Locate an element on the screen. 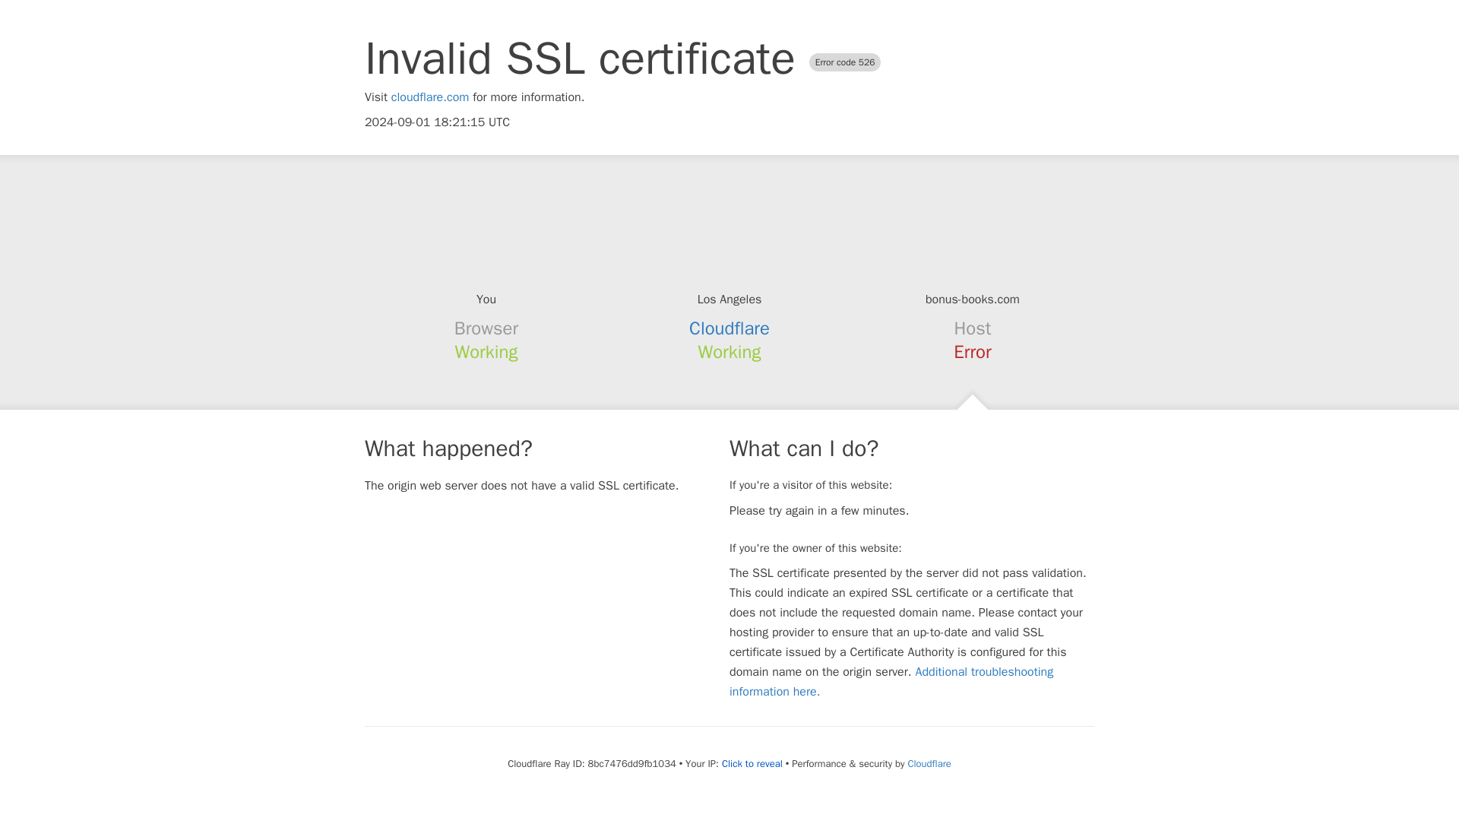 This screenshot has height=821, width=1459. cloudflare.com is located at coordinates (430, 97).